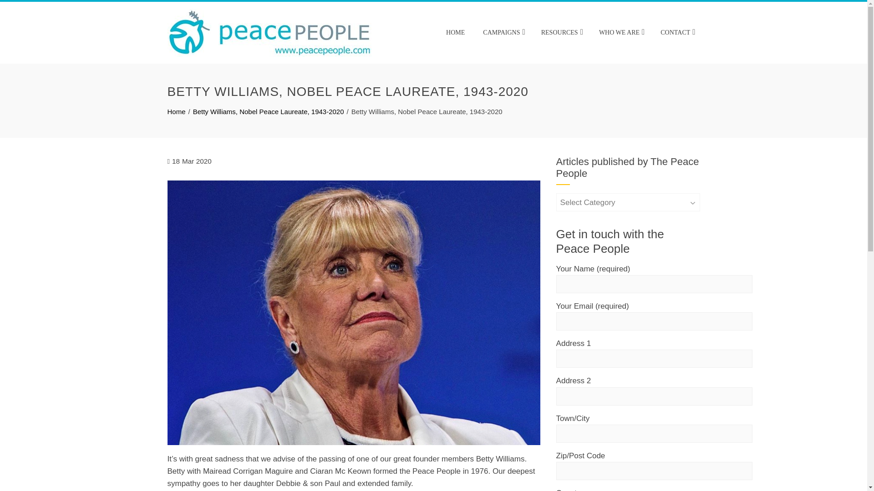 The height and width of the screenshot is (491, 874). I want to click on HOME, so click(455, 33).